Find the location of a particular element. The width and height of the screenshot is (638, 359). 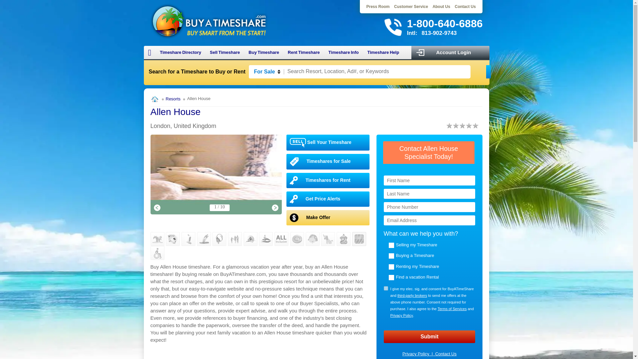

1 is located at coordinates (385, 288).